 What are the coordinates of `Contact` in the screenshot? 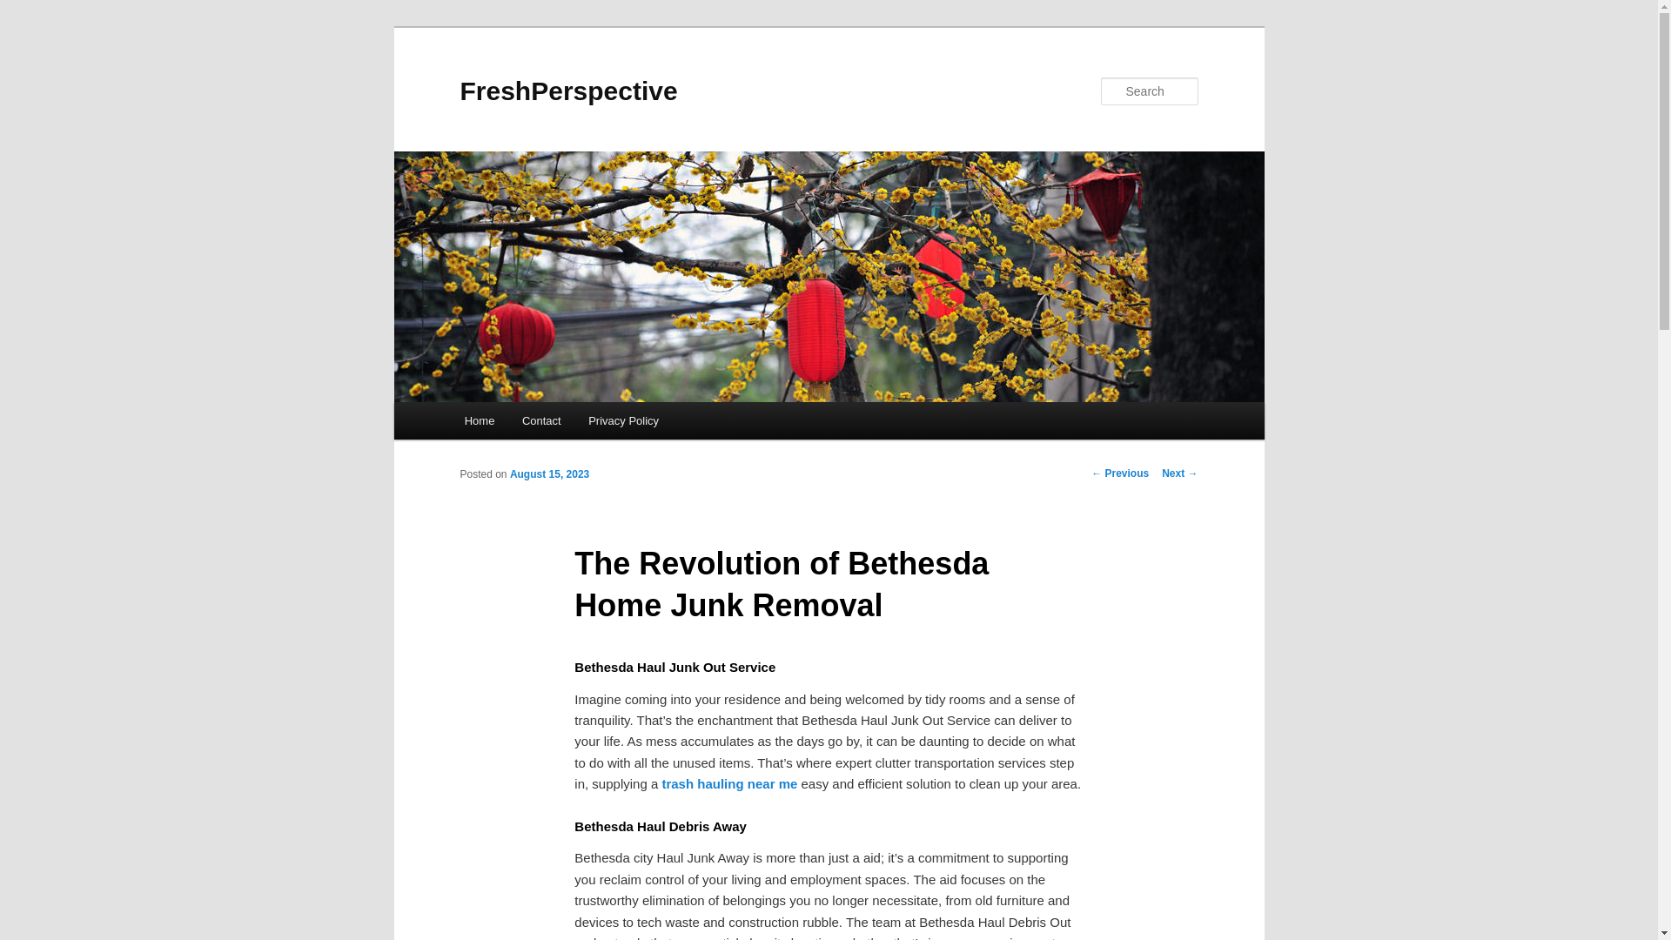 It's located at (541, 421).